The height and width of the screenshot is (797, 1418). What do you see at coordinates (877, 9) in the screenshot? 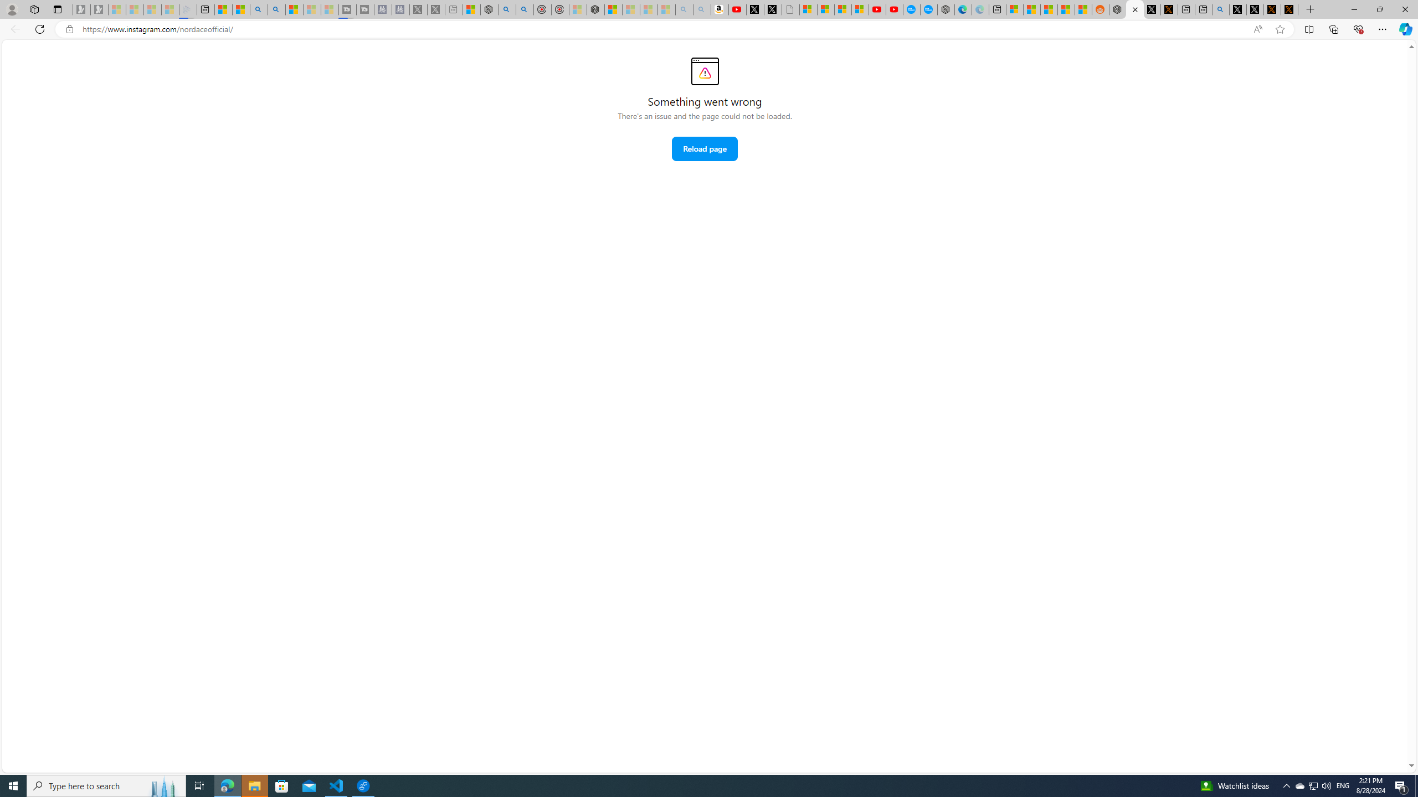
I see `Gloom - YouTube` at bounding box center [877, 9].